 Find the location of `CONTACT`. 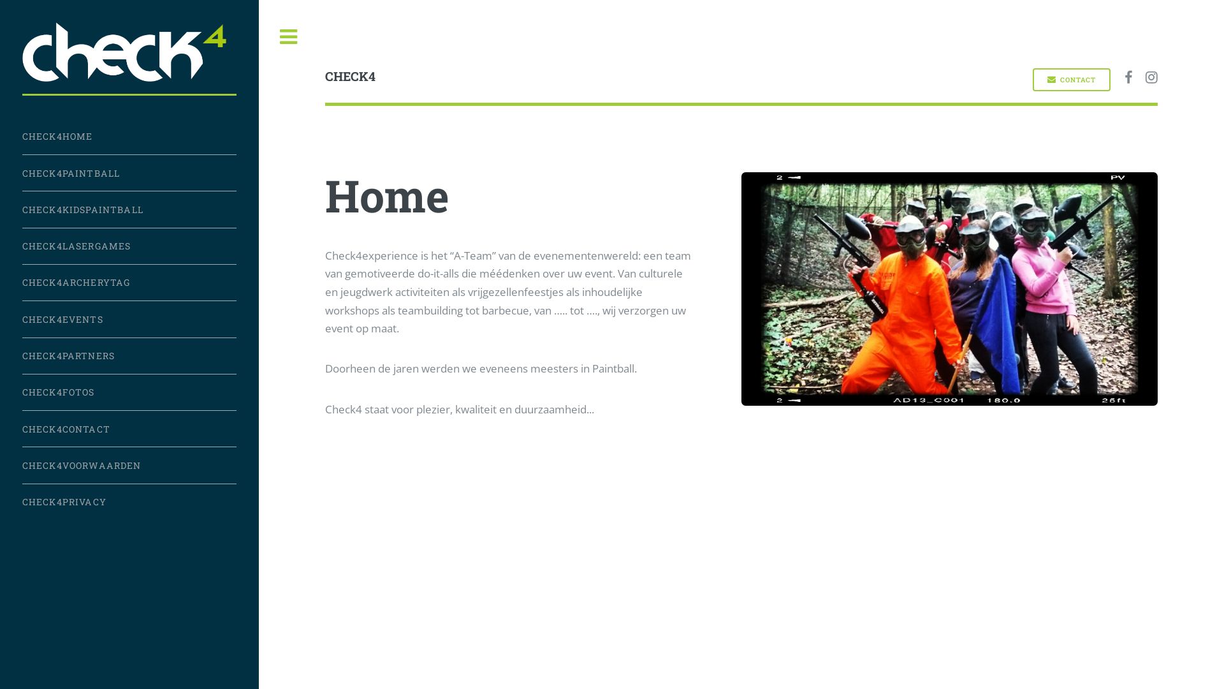

CONTACT is located at coordinates (1072, 80).